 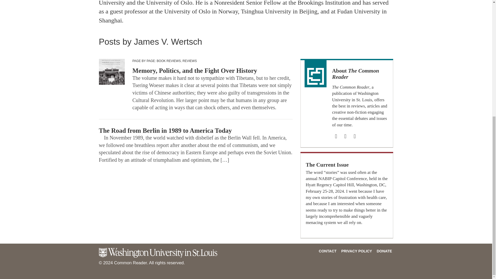 I want to click on Memory, Politics, and the Fight Over History, so click(x=195, y=71).